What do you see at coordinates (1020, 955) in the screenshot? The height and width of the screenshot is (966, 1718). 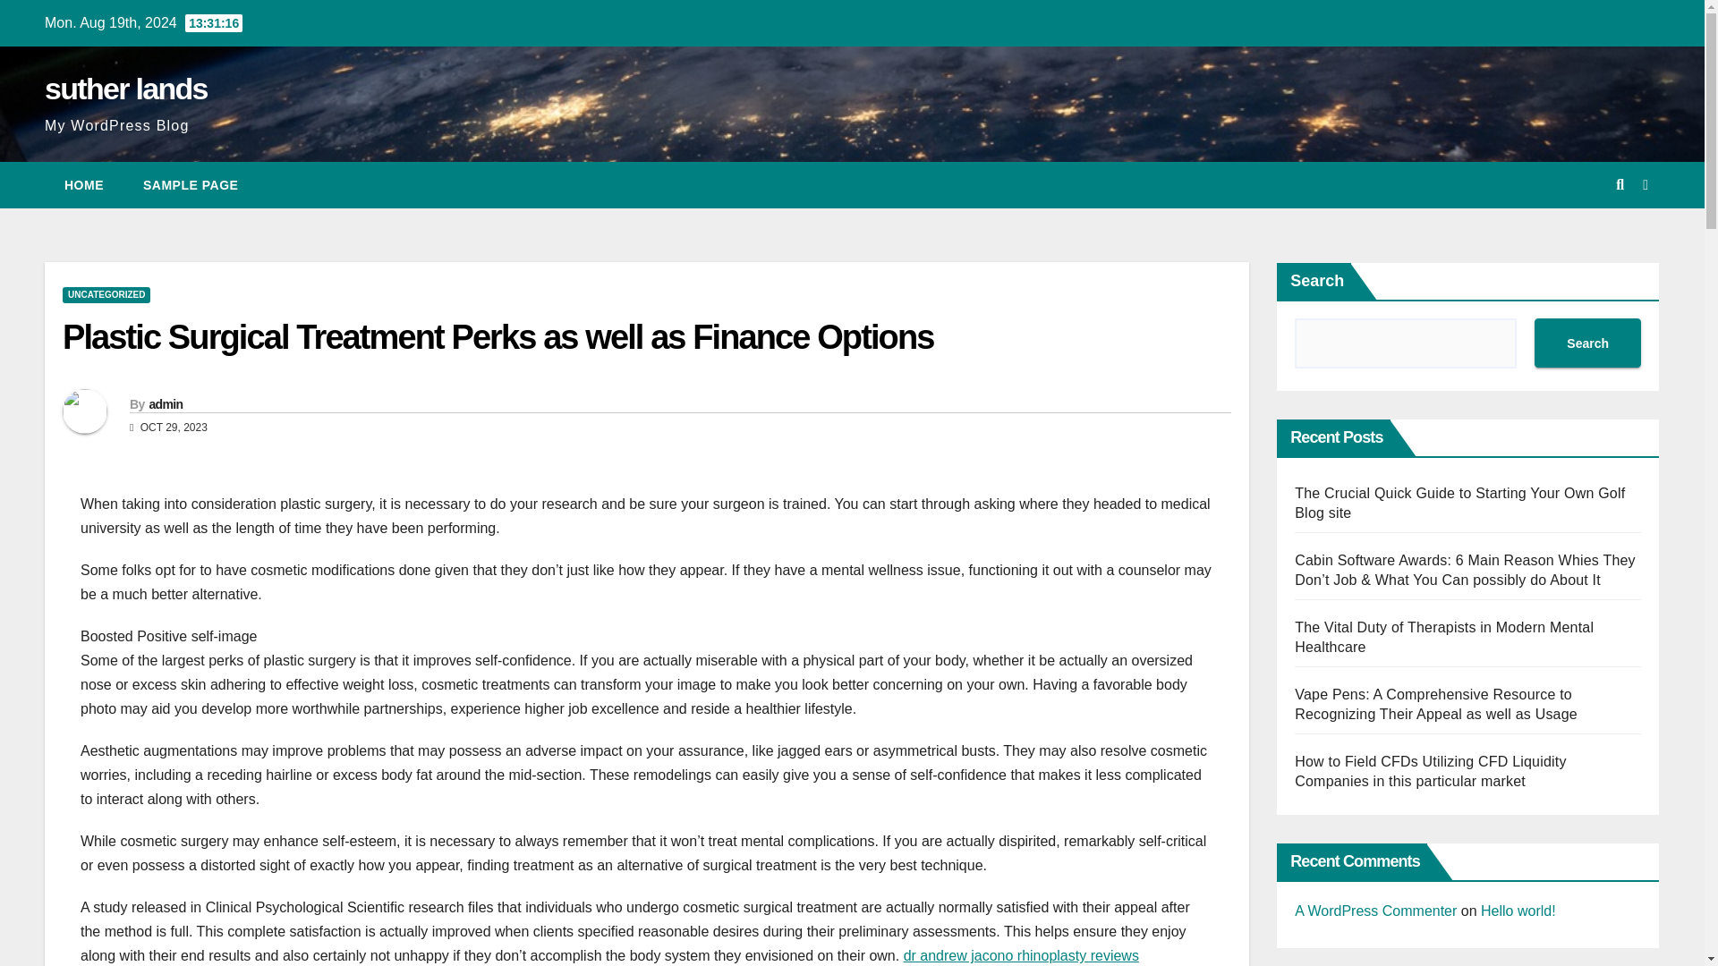 I see `dr andrew jacono rhinoplasty reviews` at bounding box center [1020, 955].